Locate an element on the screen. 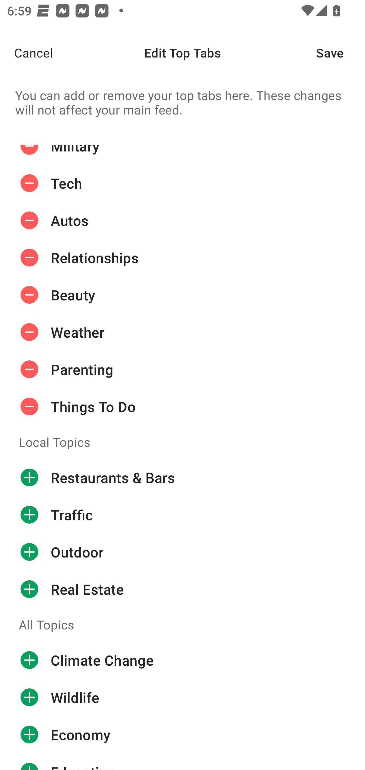 The width and height of the screenshot is (365, 770). Relationships is located at coordinates (182, 258).